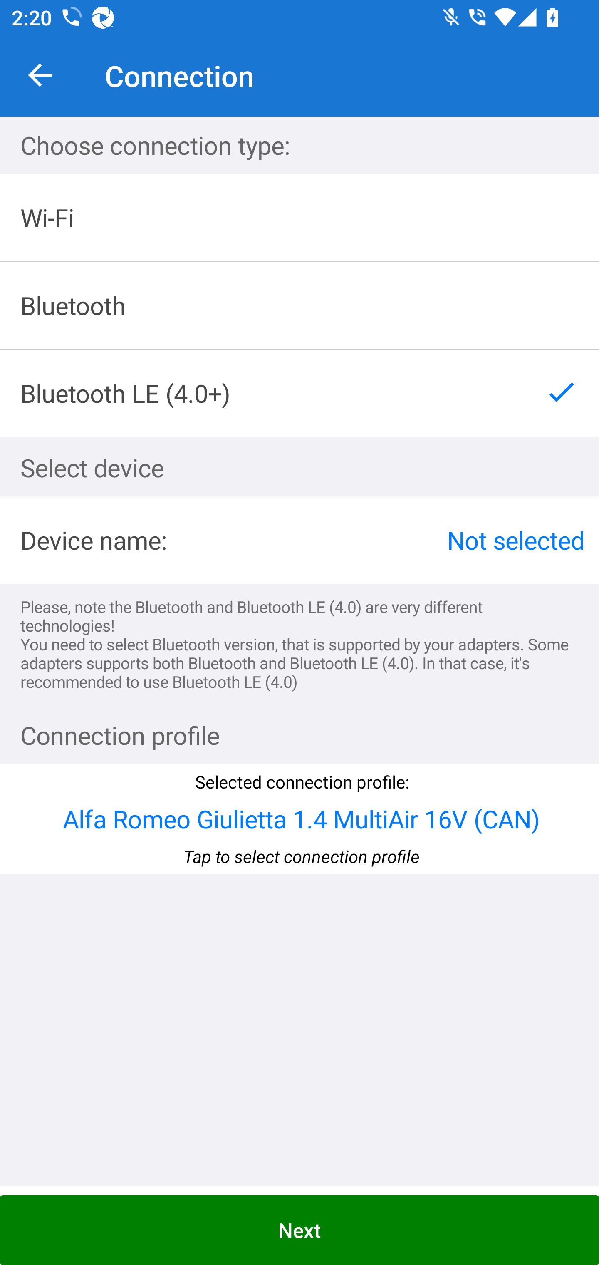 This screenshot has width=599, height=1265. Describe the element at coordinates (299, 305) in the screenshot. I see `Bluetooth` at that location.